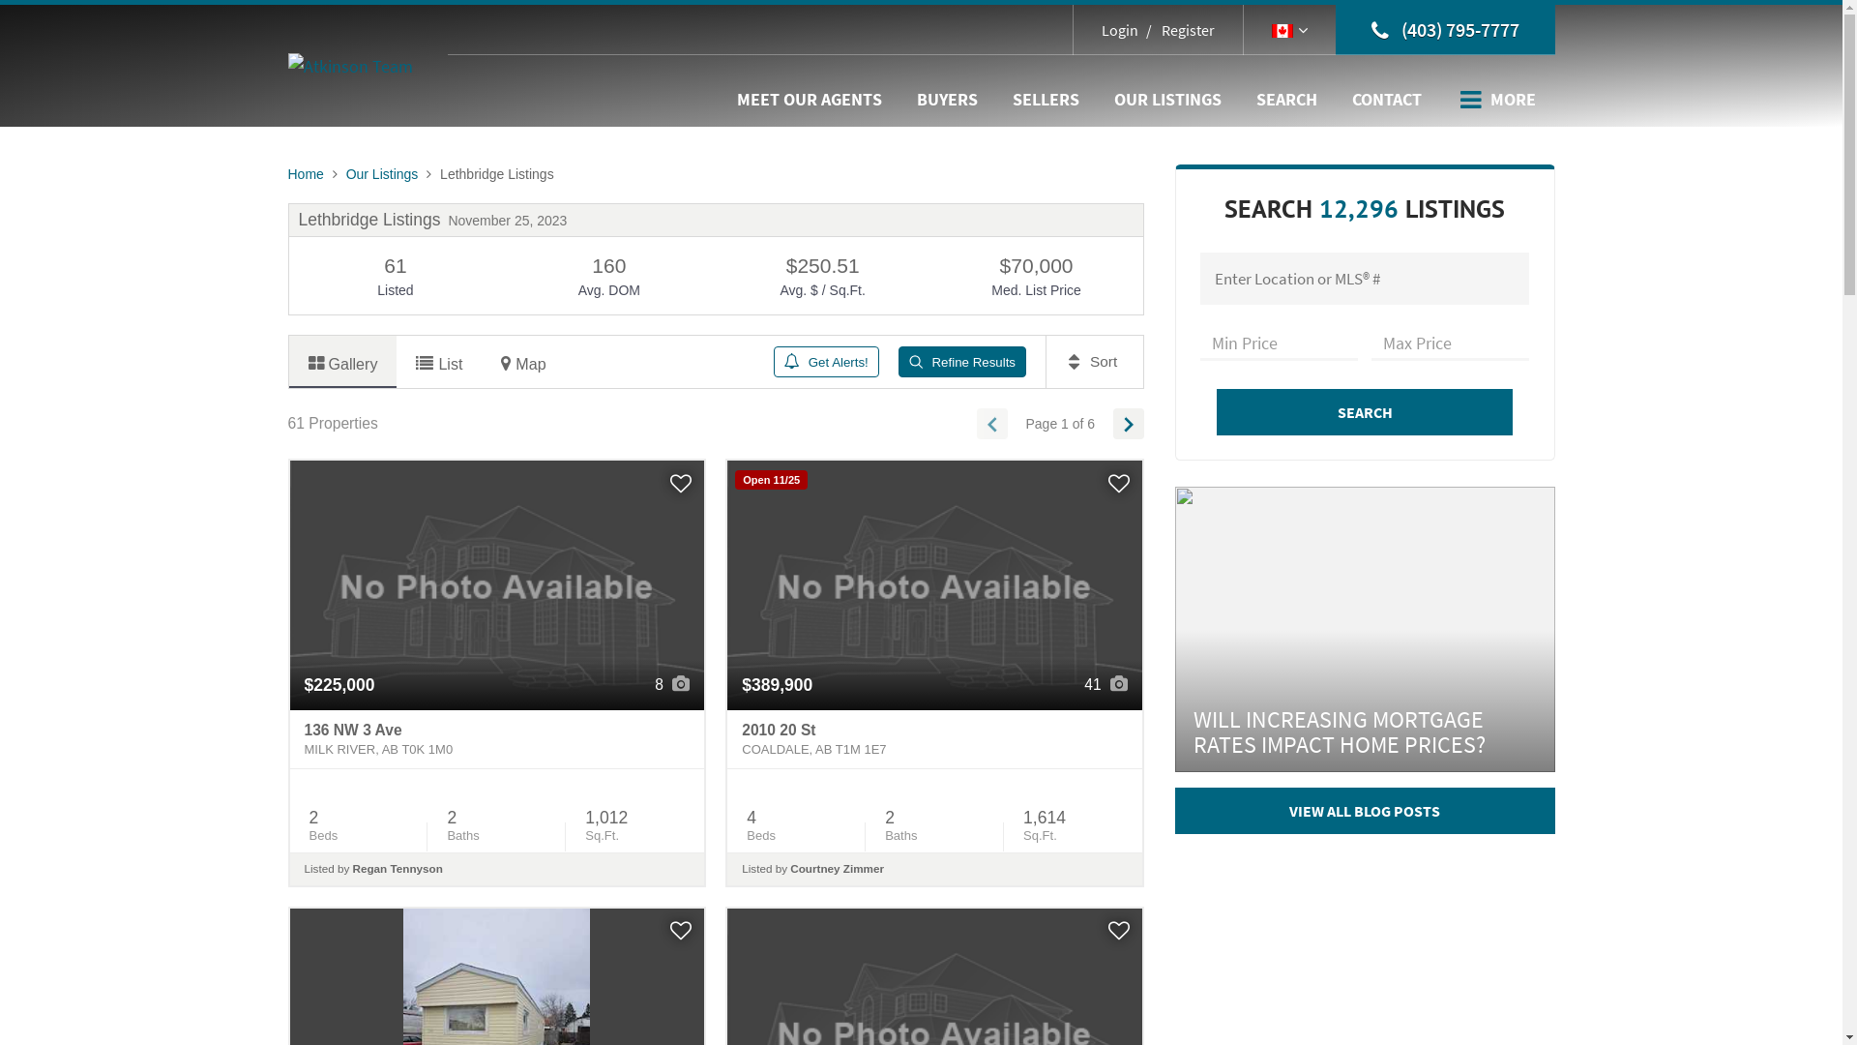 The image size is (1857, 1045). I want to click on Days on Site (Newest), so click(1095, 345).